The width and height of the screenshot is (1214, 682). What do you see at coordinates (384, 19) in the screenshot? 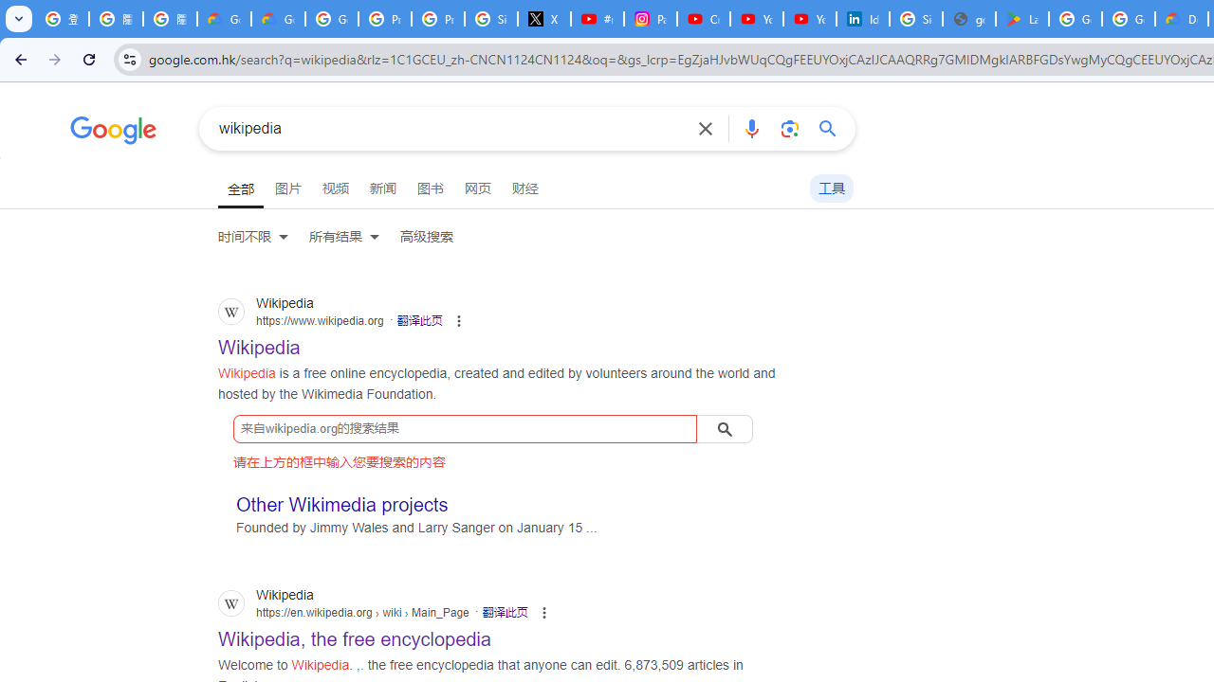
I see `Privacy Help Center - Policies Help` at bounding box center [384, 19].